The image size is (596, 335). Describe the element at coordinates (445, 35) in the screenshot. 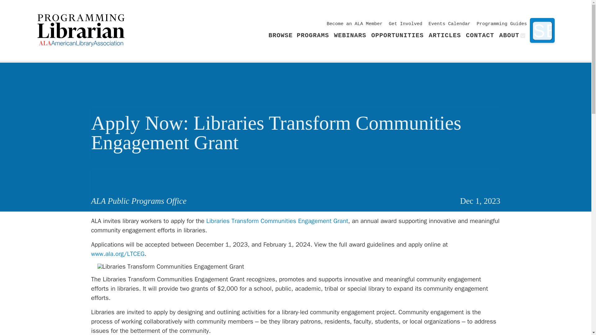

I see `ARTICLES` at that location.